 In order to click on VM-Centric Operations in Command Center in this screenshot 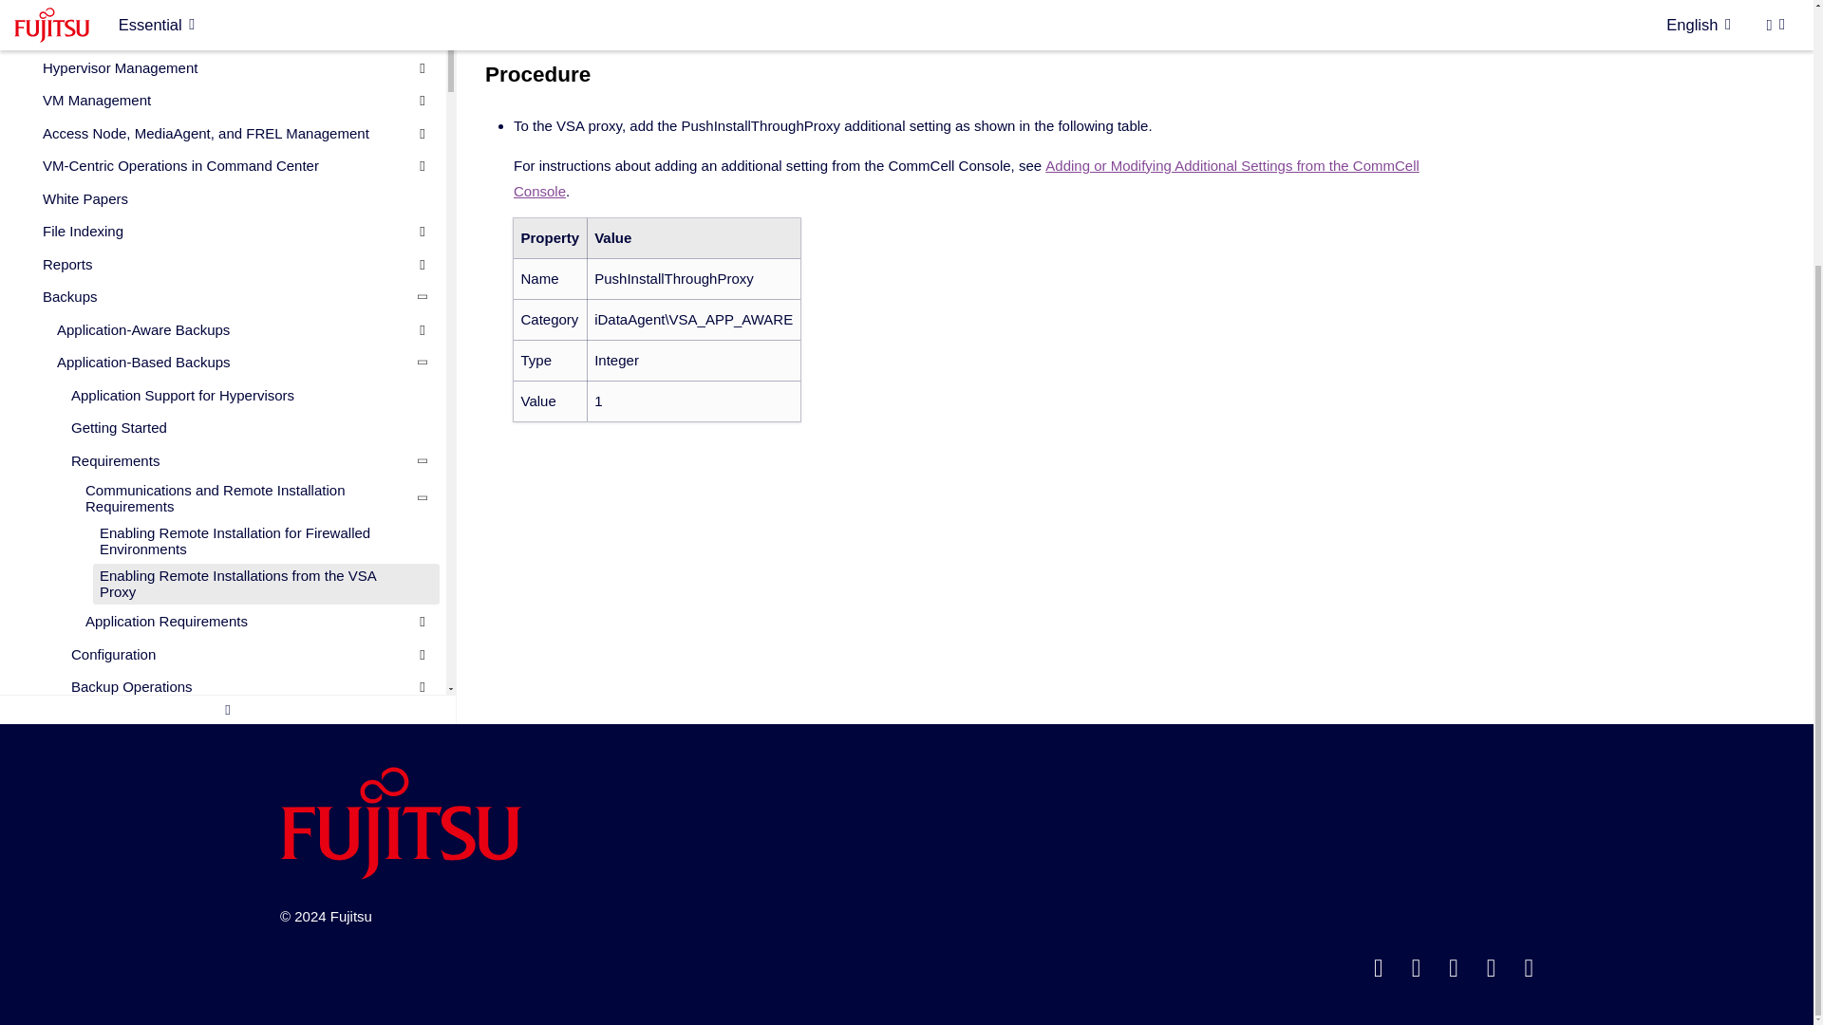, I will do `click(226, 116)`.